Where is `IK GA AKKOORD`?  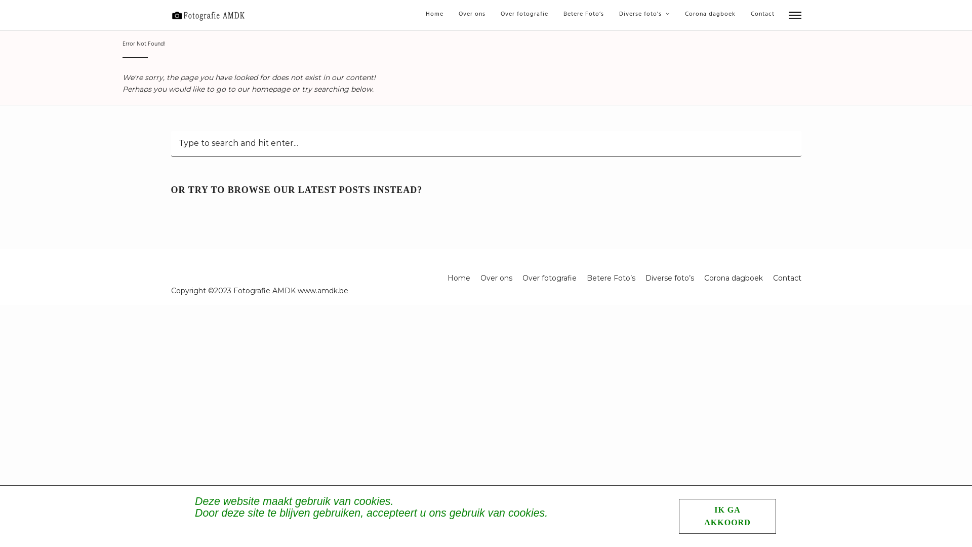 IK GA AKKOORD is located at coordinates (727, 517).